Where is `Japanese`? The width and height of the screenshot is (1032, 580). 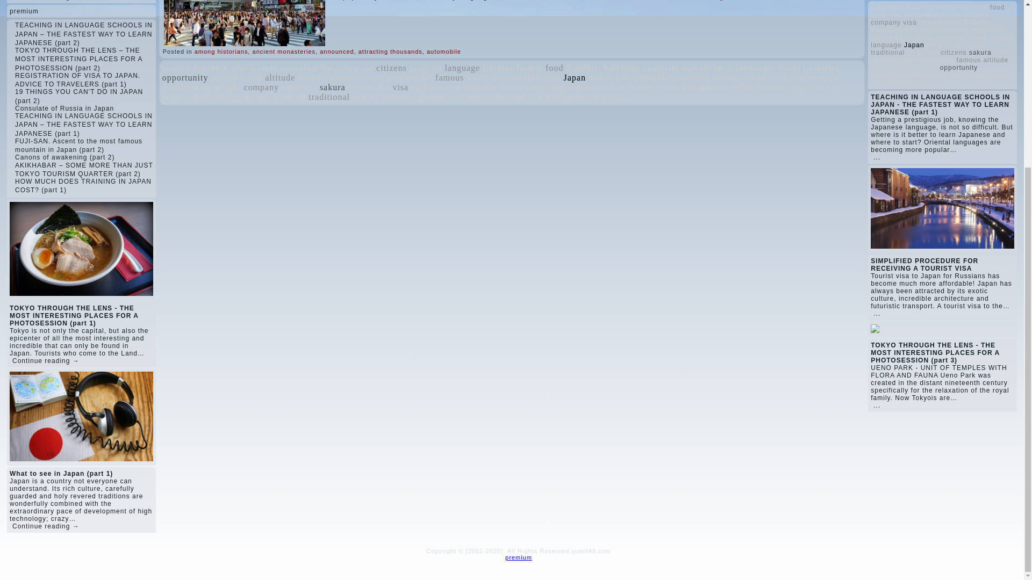 Japanese is located at coordinates (211, 68).